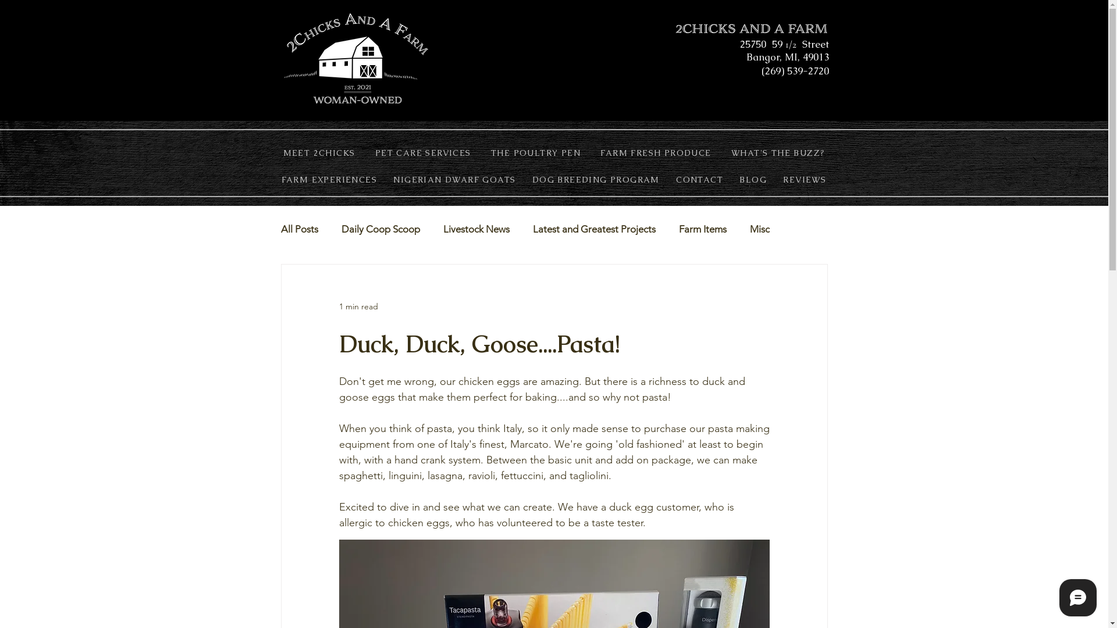 The image size is (1117, 628). Describe the element at coordinates (596, 180) in the screenshot. I see `DOG BREEDING PROGRAM` at that location.